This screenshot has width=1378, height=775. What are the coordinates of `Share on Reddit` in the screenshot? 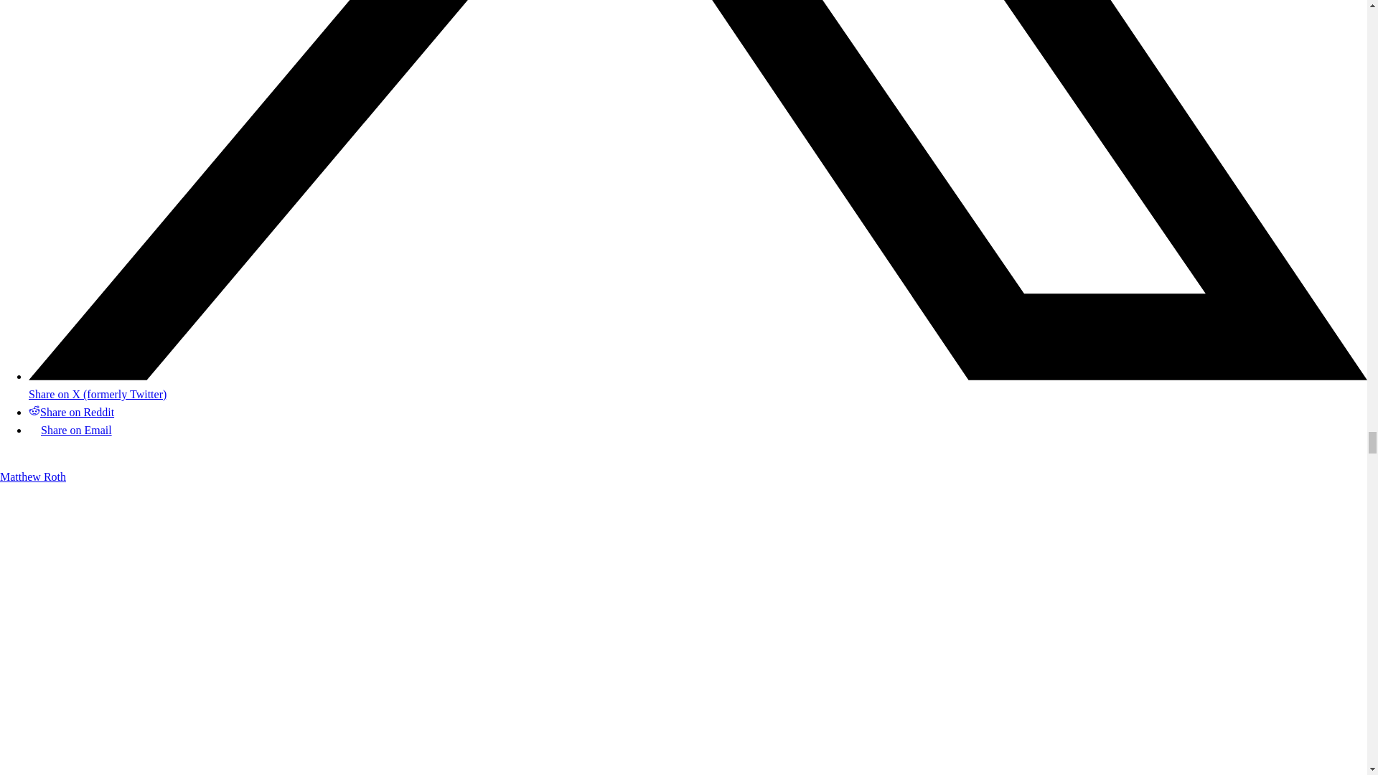 It's located at (72, 412).